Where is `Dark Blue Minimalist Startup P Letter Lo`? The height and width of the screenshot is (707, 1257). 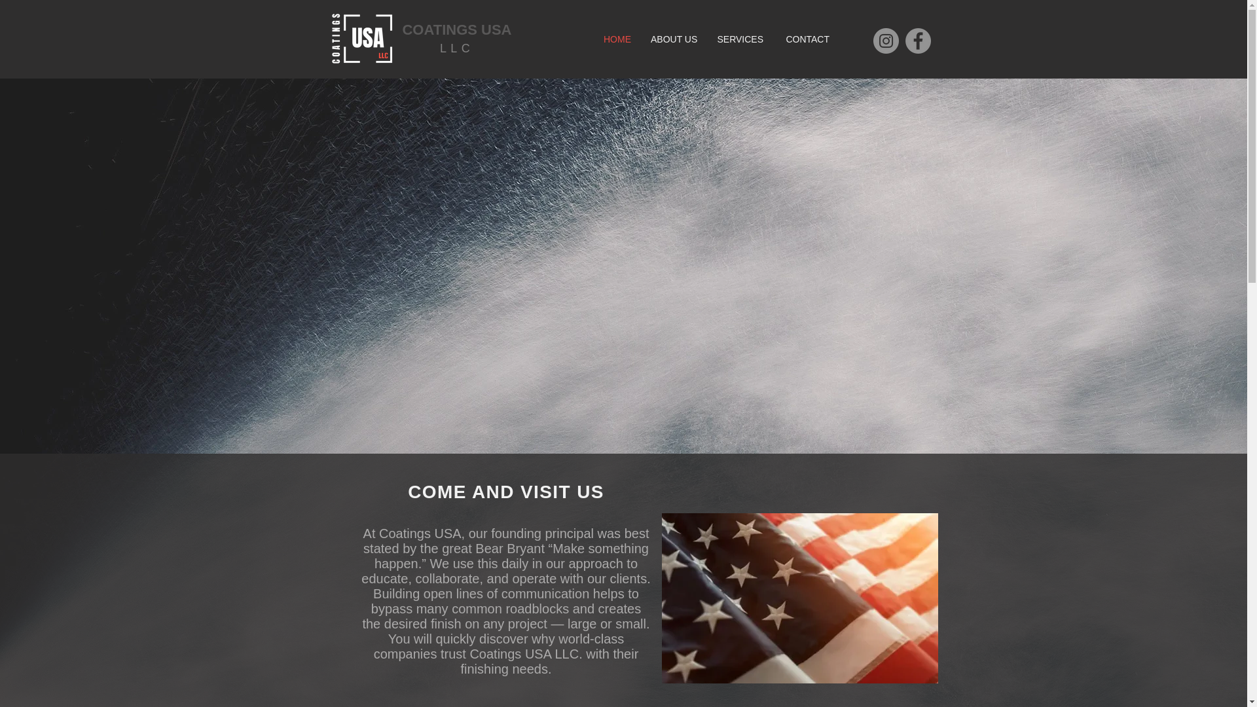 Dark Blue Minimalist Startup P Letter Lo is located at coordinates (363, 39).